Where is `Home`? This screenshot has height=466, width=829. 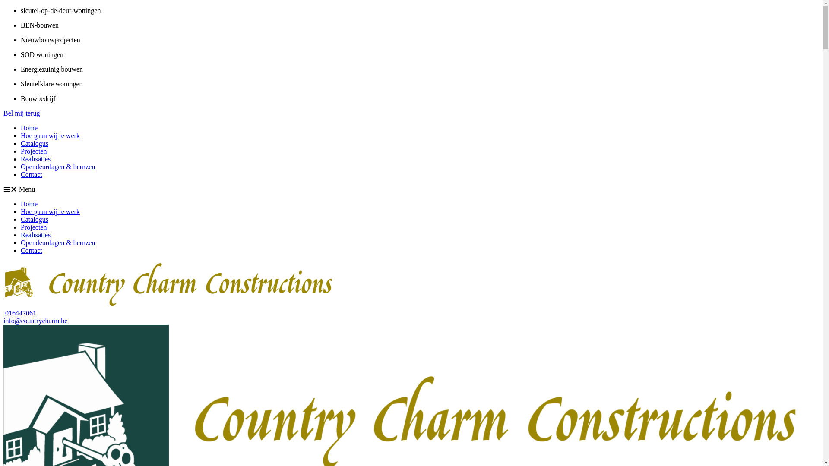
Home is located at coordinates (29, 128).